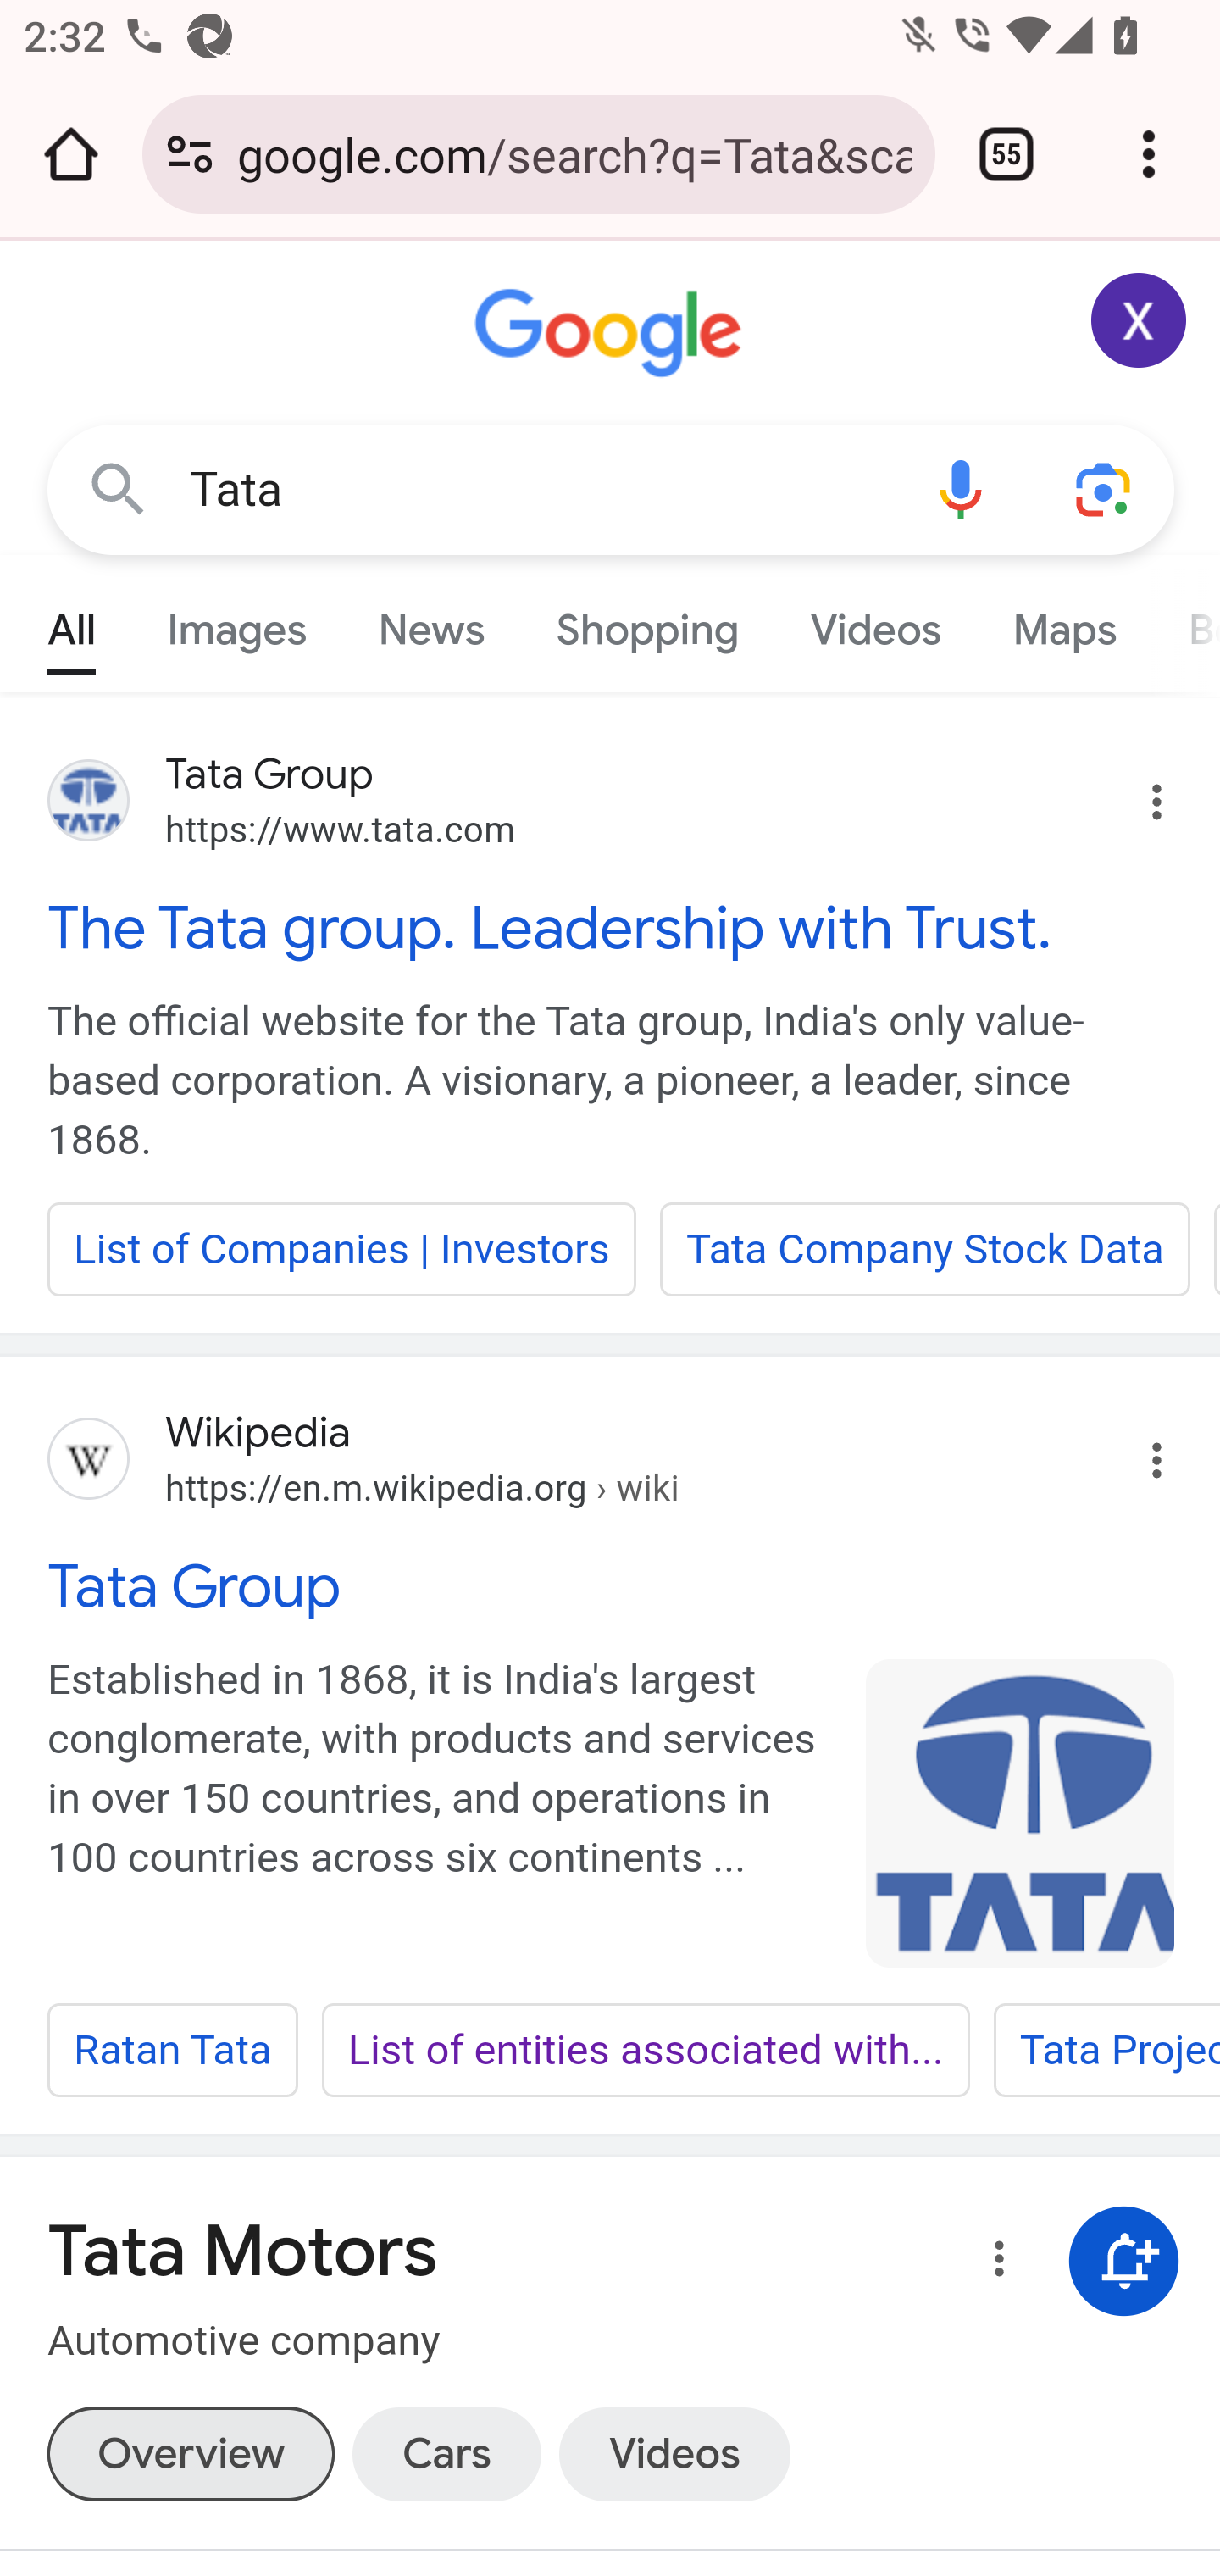  Describe the element at coordinates (71, 154) in the screenshot. I see `Open the home page` at that location.